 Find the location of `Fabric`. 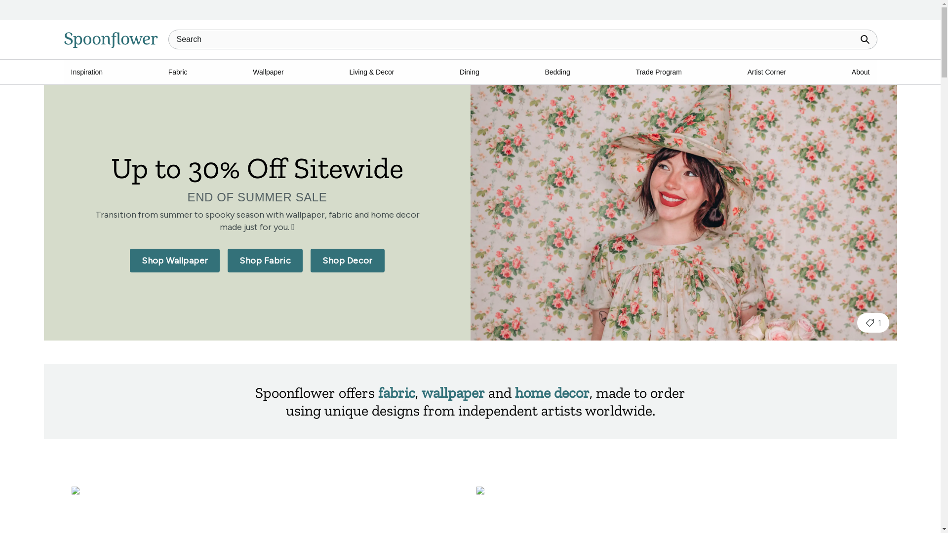

Fabric is located at coordinates (178, 72).